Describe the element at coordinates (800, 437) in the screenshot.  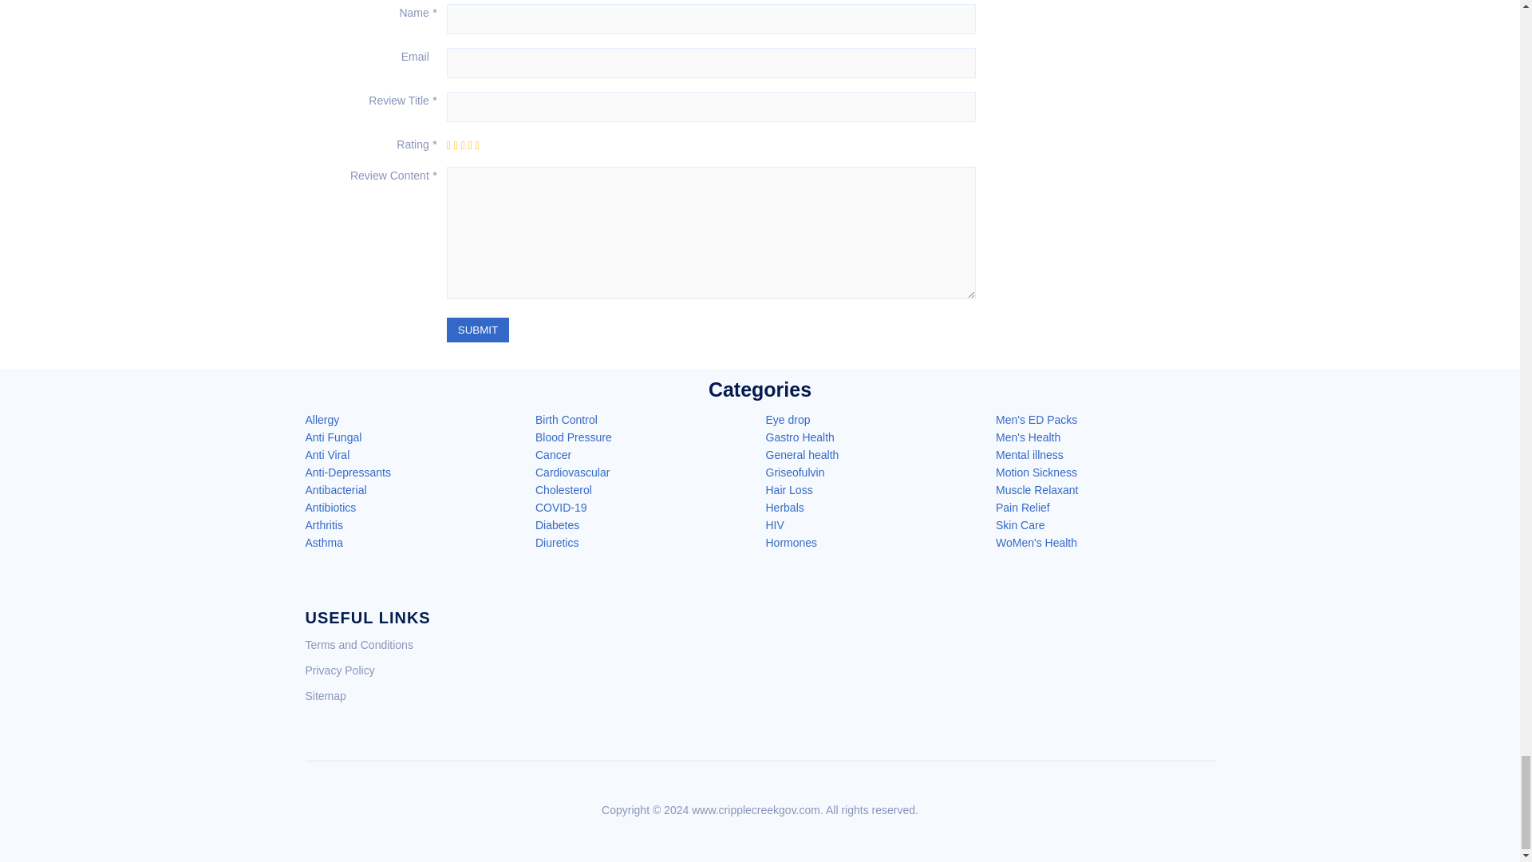
I see `Gastro Health` at that location.